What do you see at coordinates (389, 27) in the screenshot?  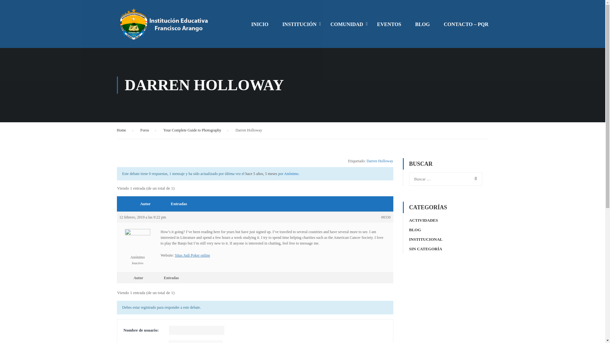 I see `EVENTOS` at bounding box center [389, 27].